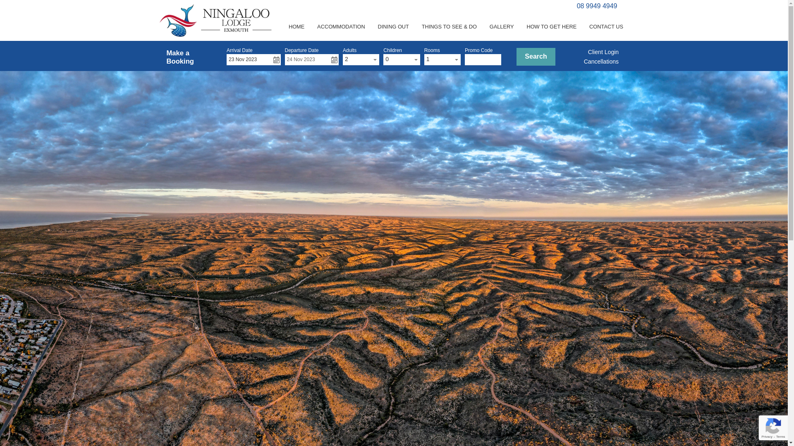 This screenshot has height=446, width=794. Describe the element at coordinates (341, 26) in the screenshot. I see `ACCOMMODATION` at that location.